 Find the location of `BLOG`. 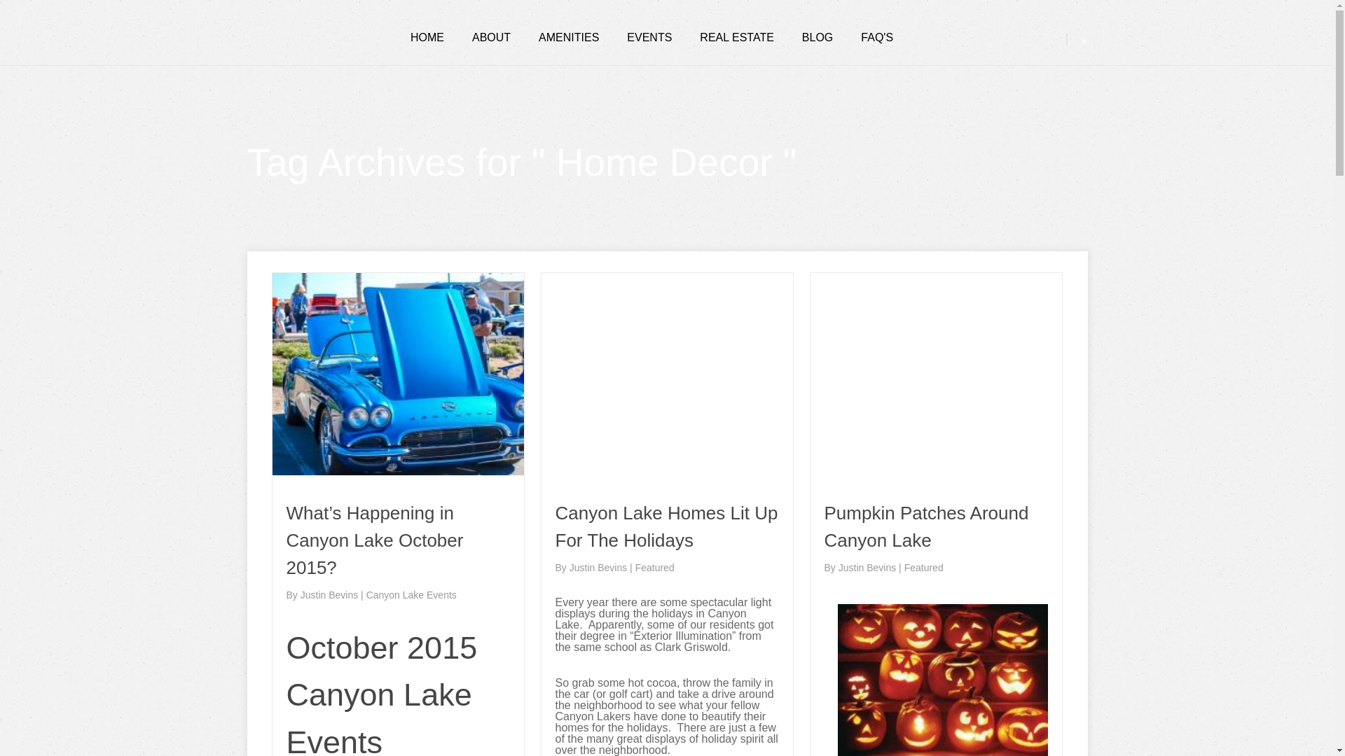

BLOG is located at coordinates (817, 38).